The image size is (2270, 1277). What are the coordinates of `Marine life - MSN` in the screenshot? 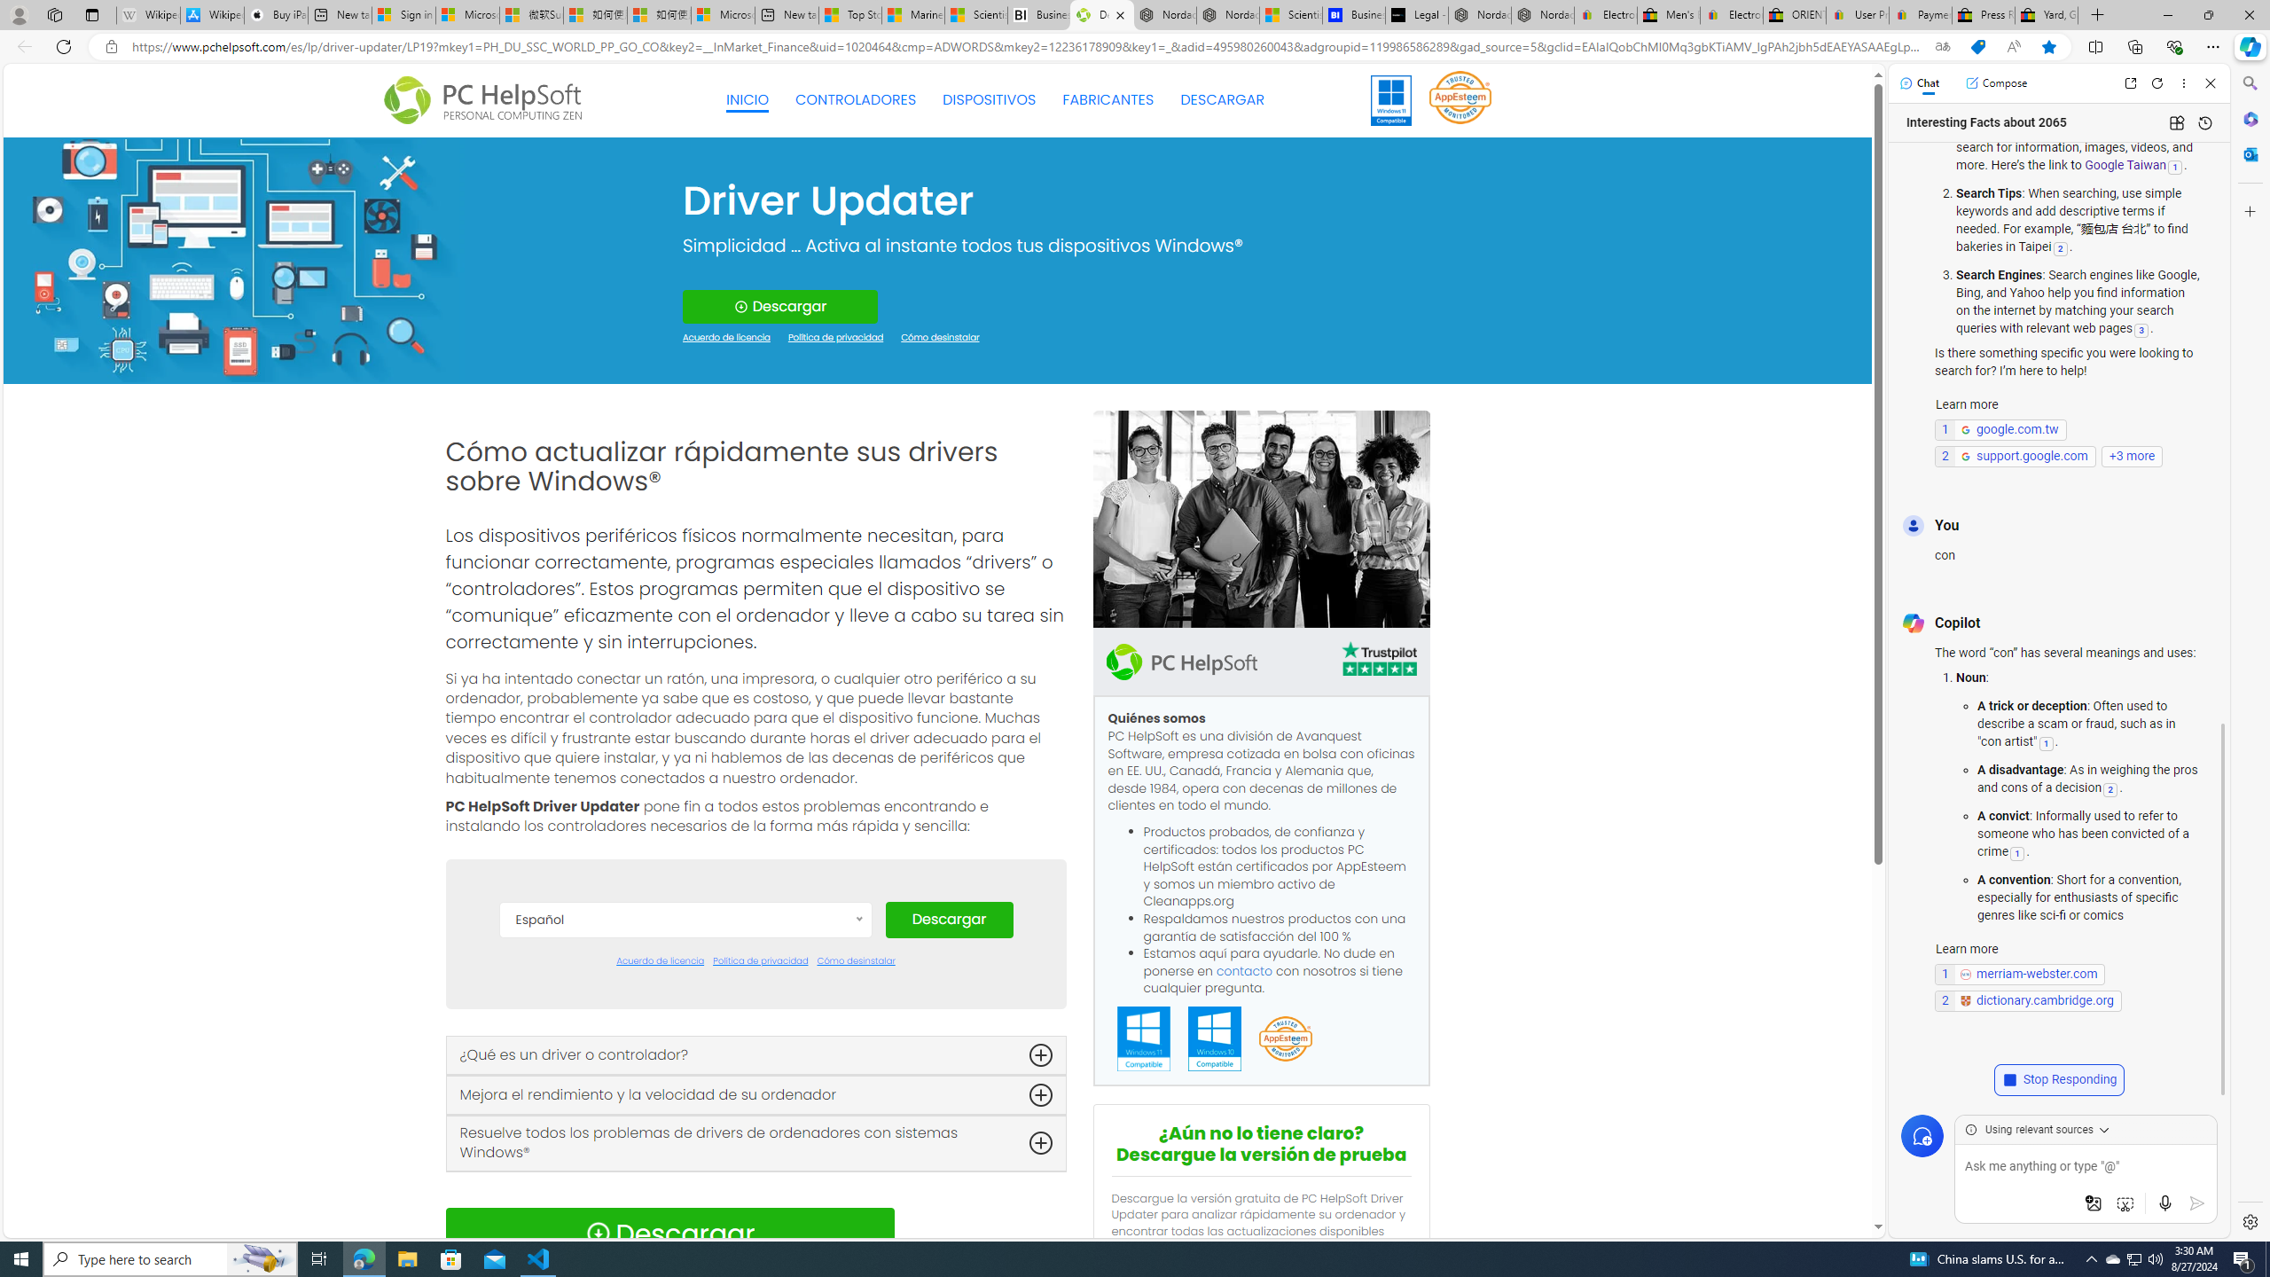 It's located at (913, 15).